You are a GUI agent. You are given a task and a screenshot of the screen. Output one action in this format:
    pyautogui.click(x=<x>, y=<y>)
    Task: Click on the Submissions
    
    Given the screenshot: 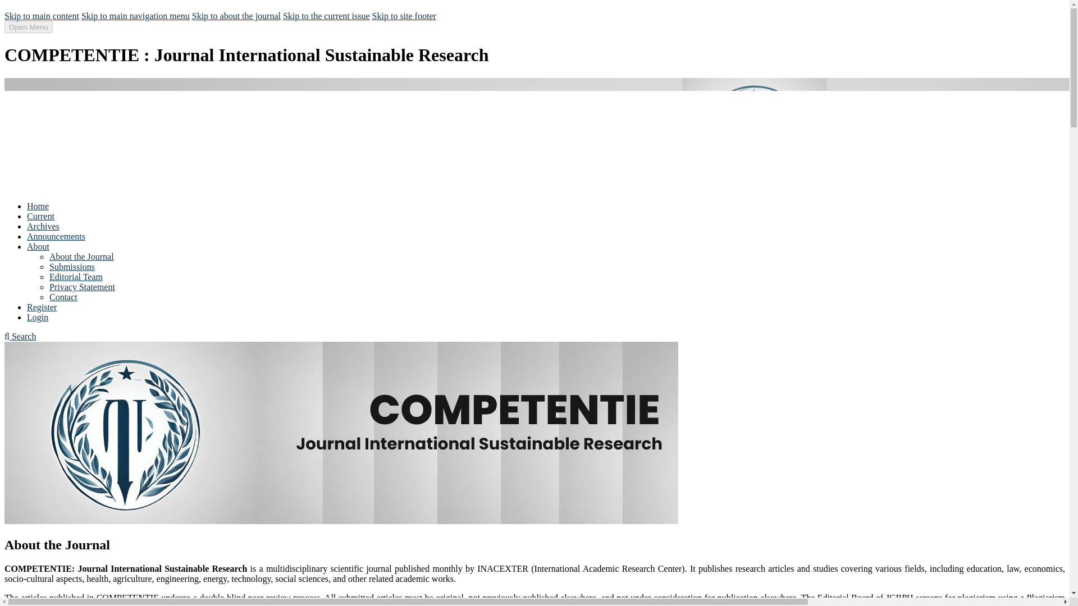 What is the action you would take?
    pyautogui.click(x=72, y=266)
    